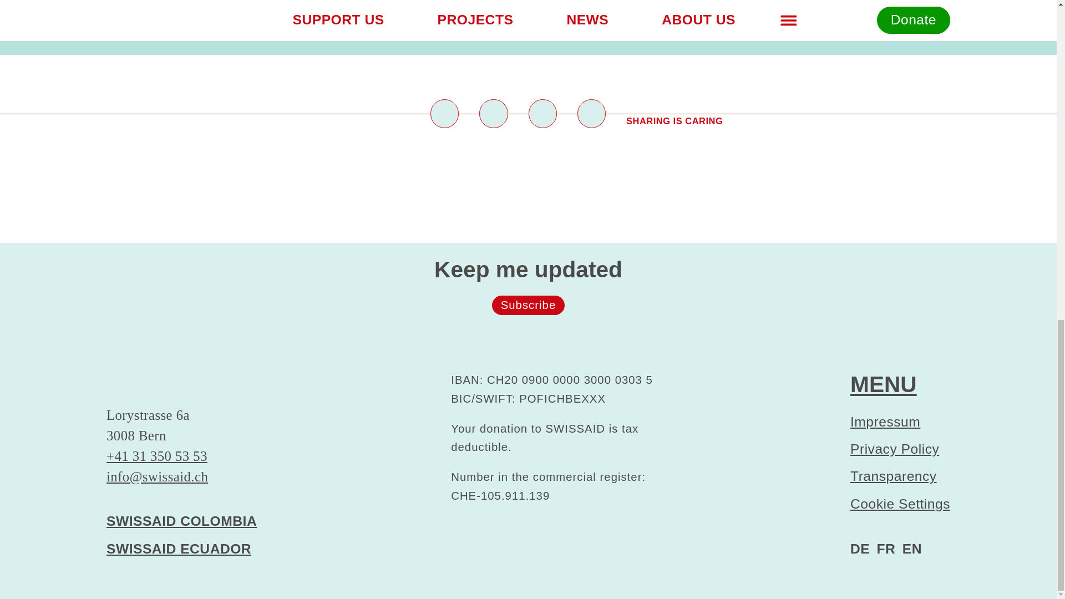 The image size is (1065, 599). What do you see at coordinates (577, 545) in the screenshot?
I see `Youtube` at bounding box center [577, 545].